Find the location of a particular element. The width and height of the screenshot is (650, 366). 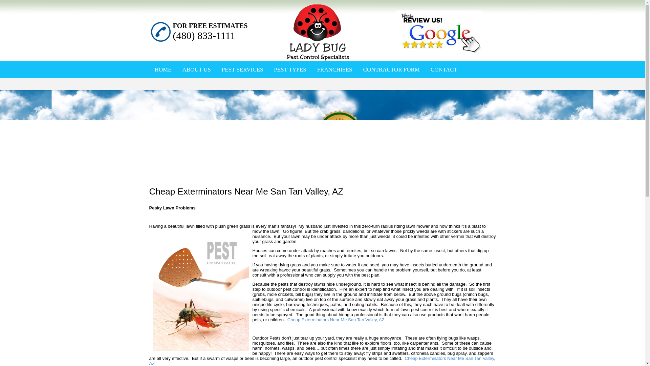

CONTRACTOR FORM is located at coordinates (391, 69).